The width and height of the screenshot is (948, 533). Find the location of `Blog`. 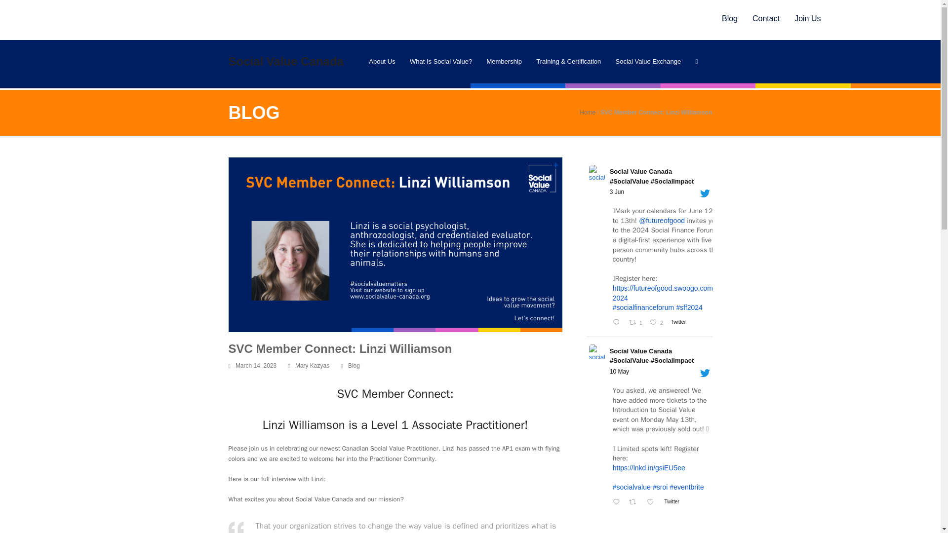

Blog is located at coordinates (722, 18).